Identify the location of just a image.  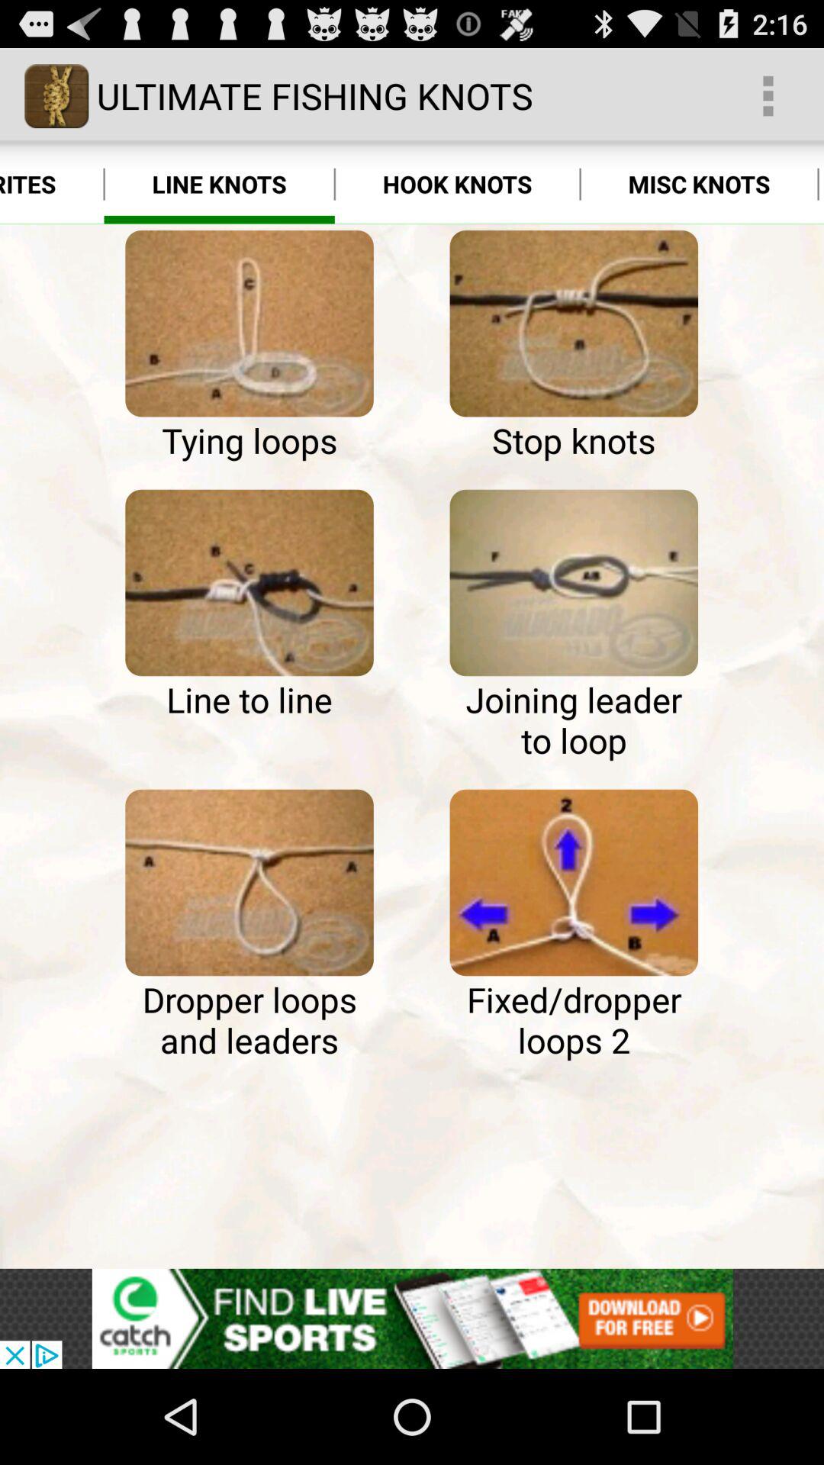
(249, 324).